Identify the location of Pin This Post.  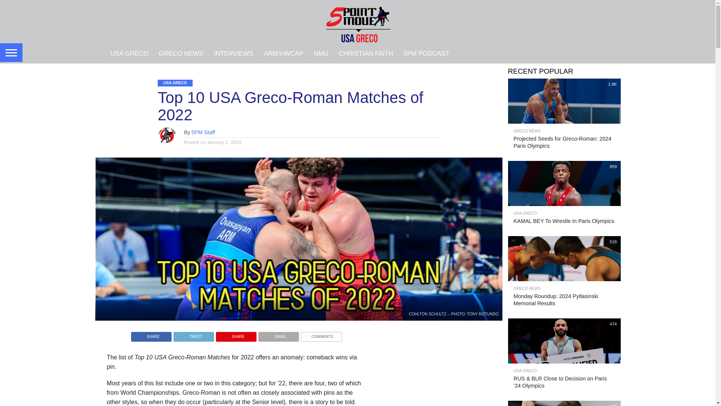
(236, 335).